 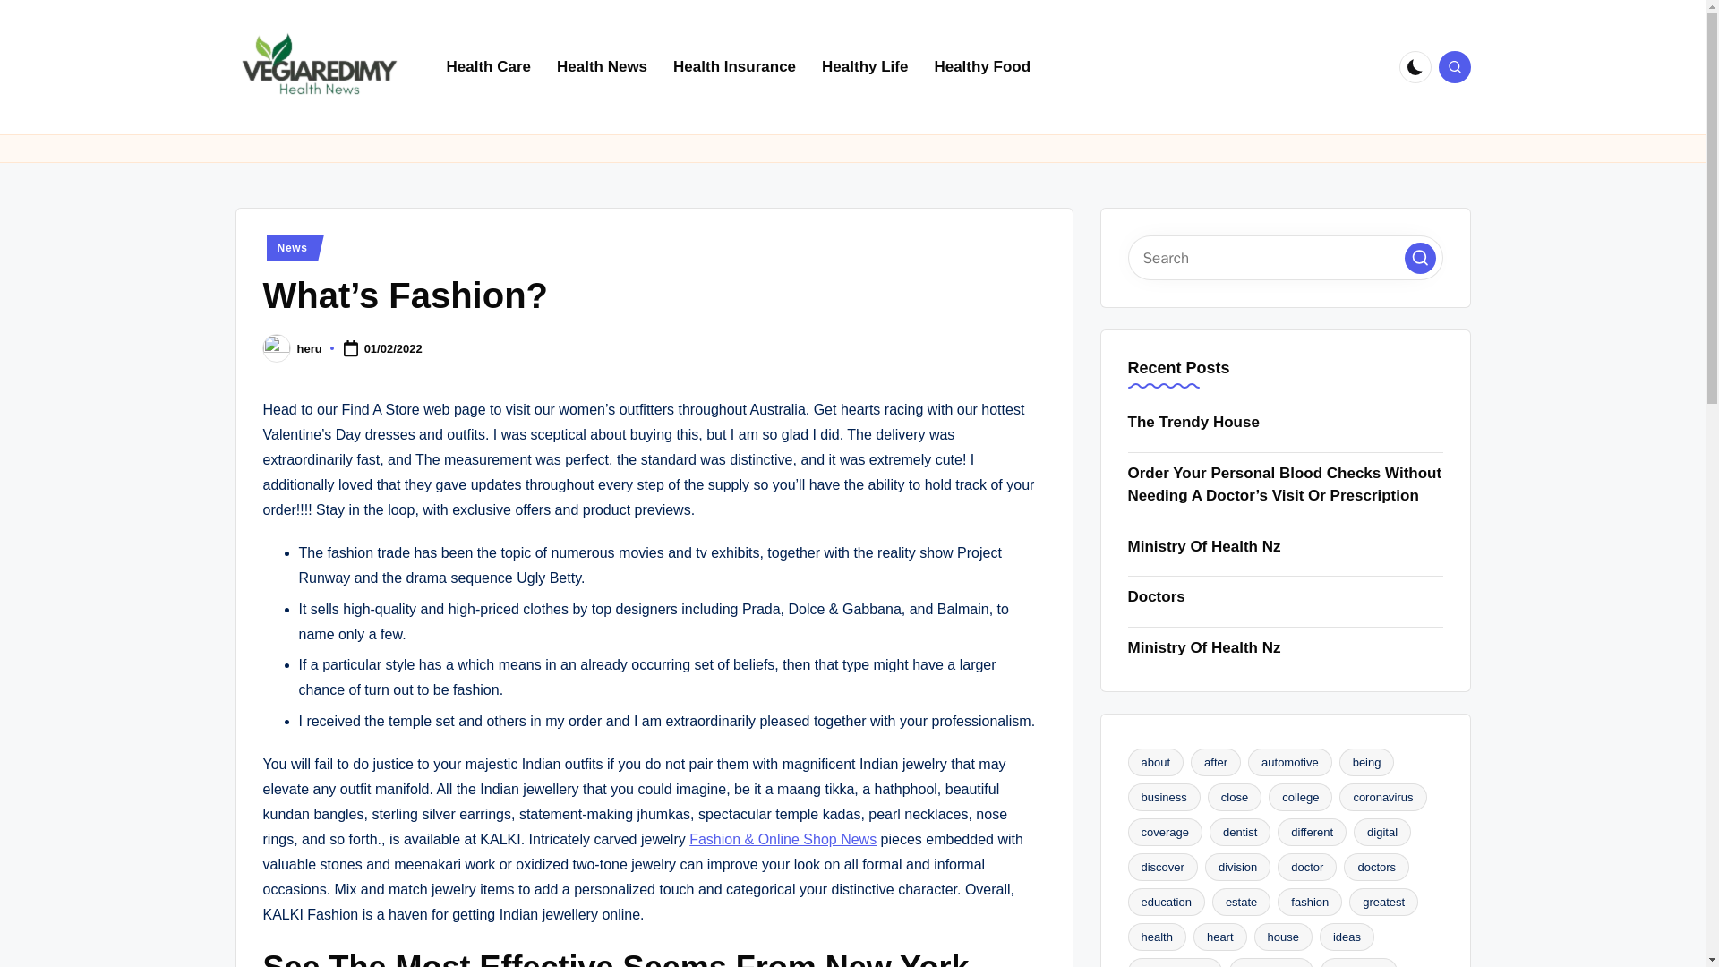 What do you see at coordinates (487, 66) in the screenshot?
I see `Health Care` at bounding box center [487, 66].